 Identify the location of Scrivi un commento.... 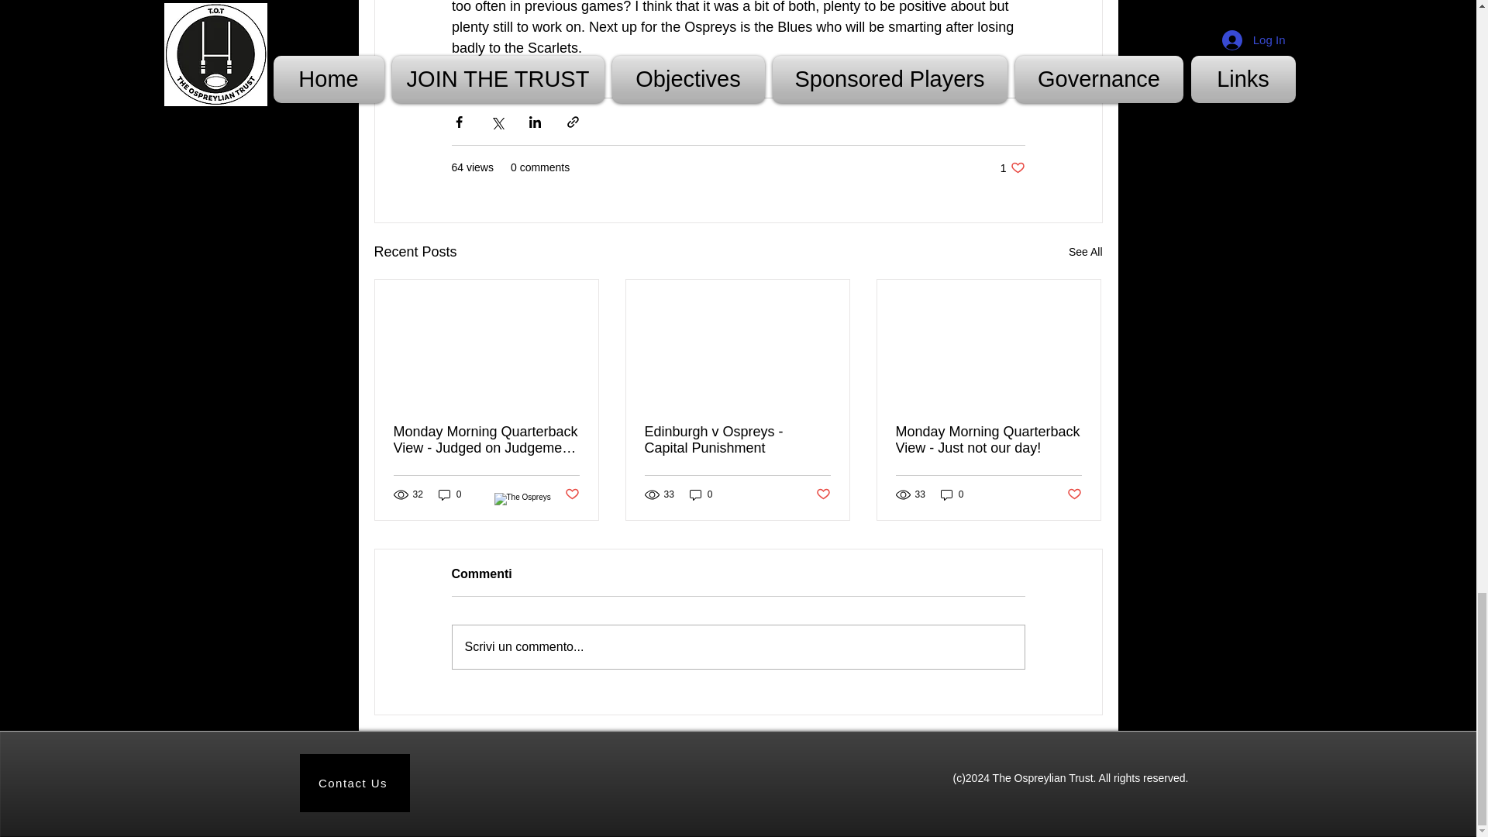
(738, 646).